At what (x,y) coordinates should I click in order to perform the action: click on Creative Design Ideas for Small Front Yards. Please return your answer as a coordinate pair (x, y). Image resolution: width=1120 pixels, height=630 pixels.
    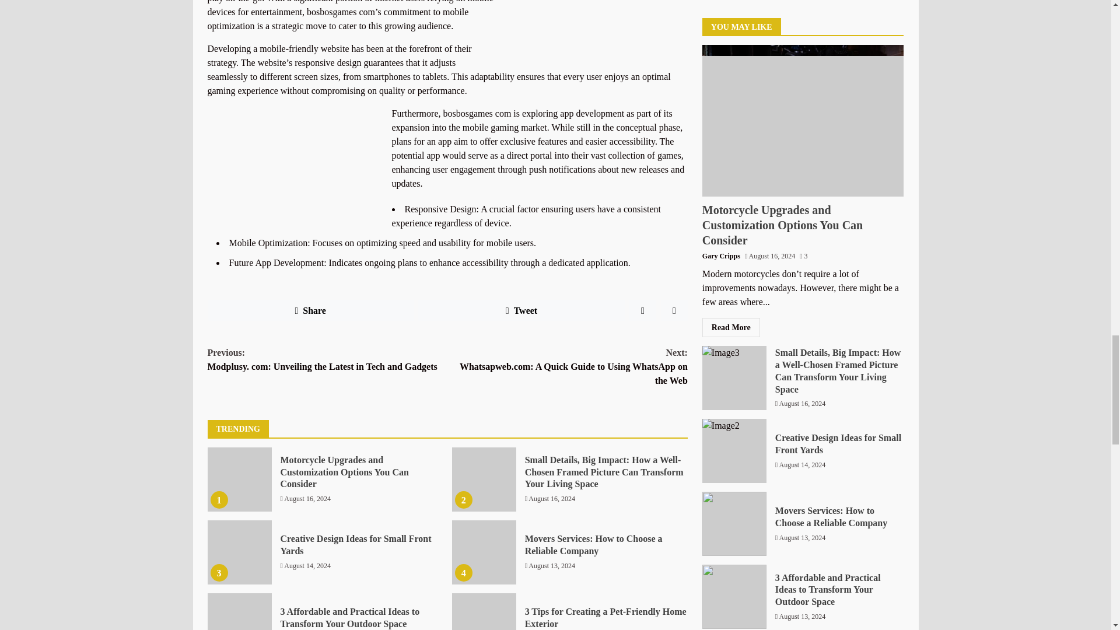
    Looking at the image, I should click on (356, 544).